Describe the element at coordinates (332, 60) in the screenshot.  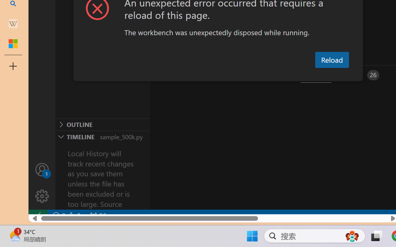
I see `Reload` at that location.